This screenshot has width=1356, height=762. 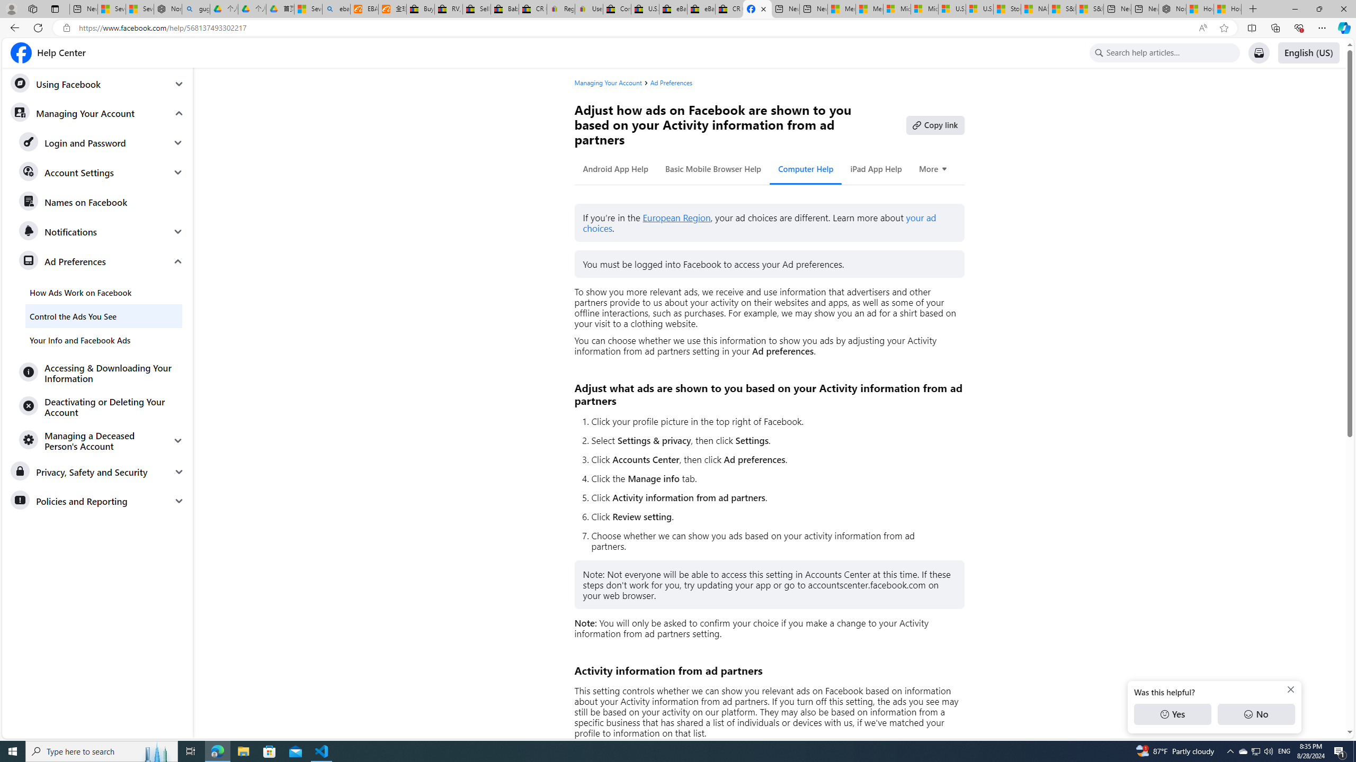 I want to click on Address and search bar, so click(x=635, y=28).